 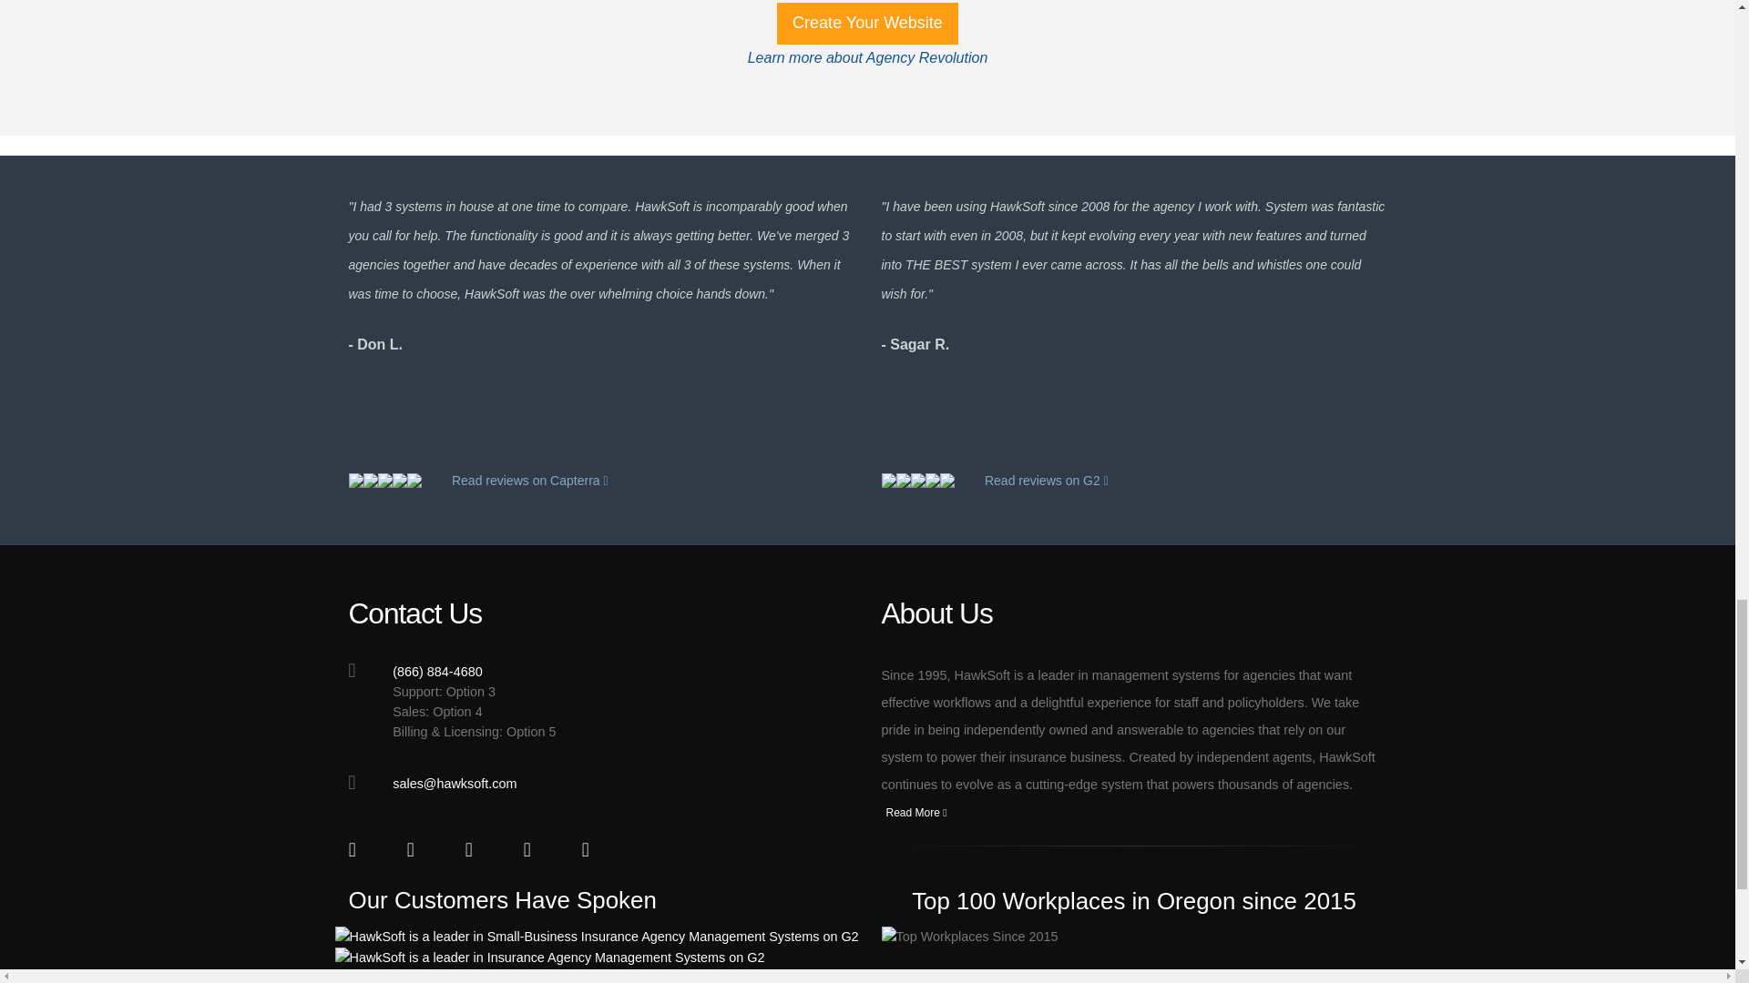 What do you see at coordinates (594, 852) in the screenshot?
I see `Newsletter` at bounding box center [594, 852].